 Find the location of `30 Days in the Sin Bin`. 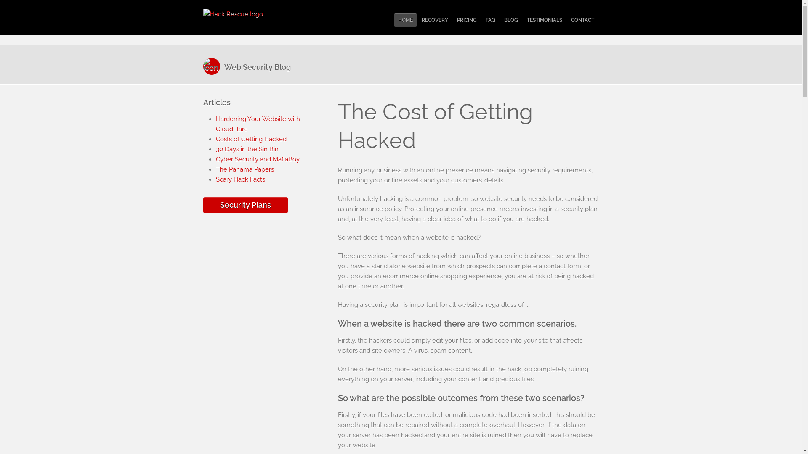

30 Days in the Sin Bin is located at coordinates (247, 149).